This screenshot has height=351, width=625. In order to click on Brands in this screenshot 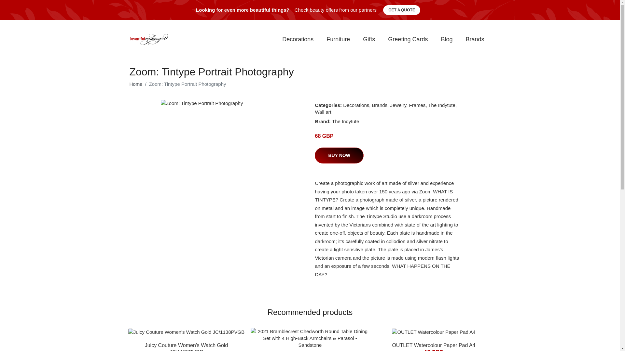, I will do `click(380, 105)`.